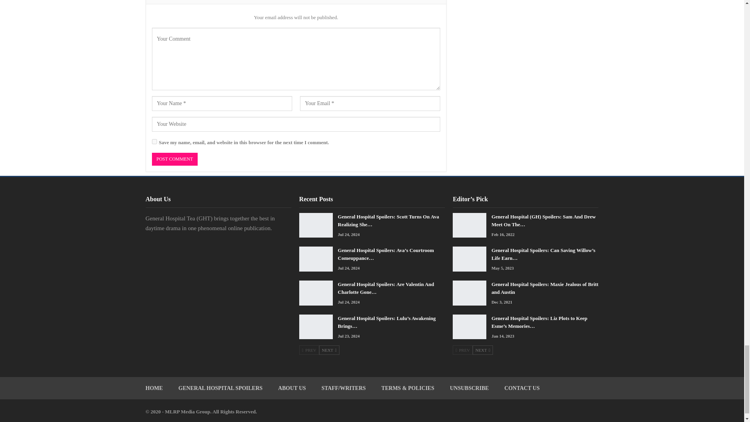  Describe the element at coordinates (154, 141) in the screenshot. I see `yes` at that location.